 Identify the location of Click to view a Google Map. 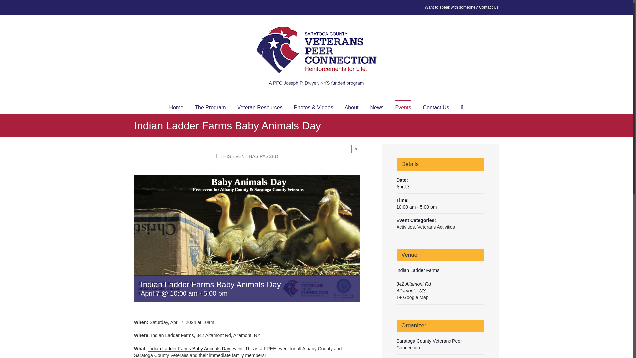
(439, 297).